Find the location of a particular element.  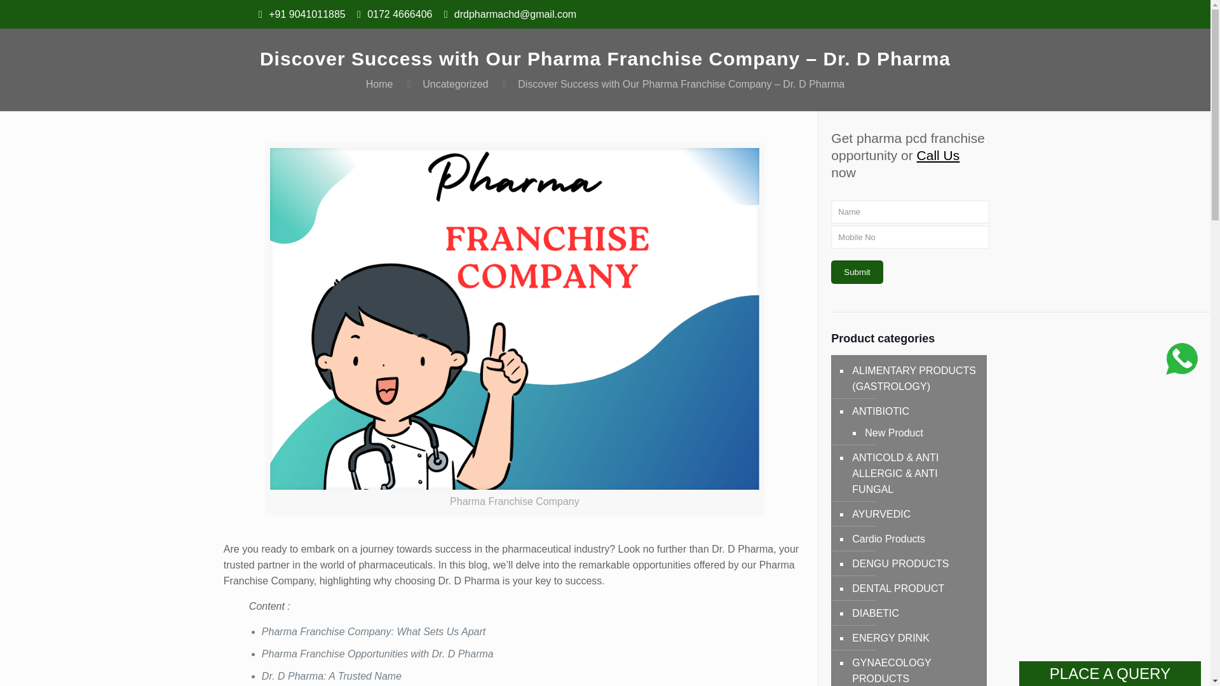

Cardio Products is located at coordinates (915, 539).